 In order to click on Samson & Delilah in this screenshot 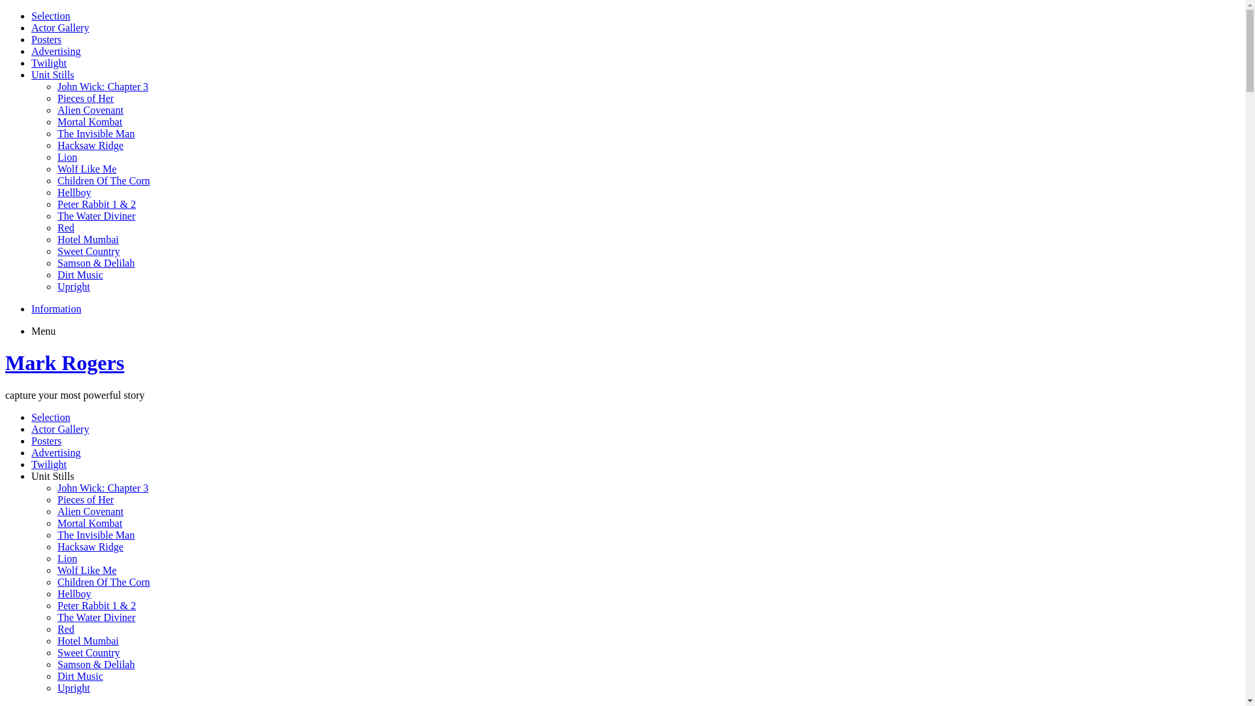, I will do `click(96, 664)`.